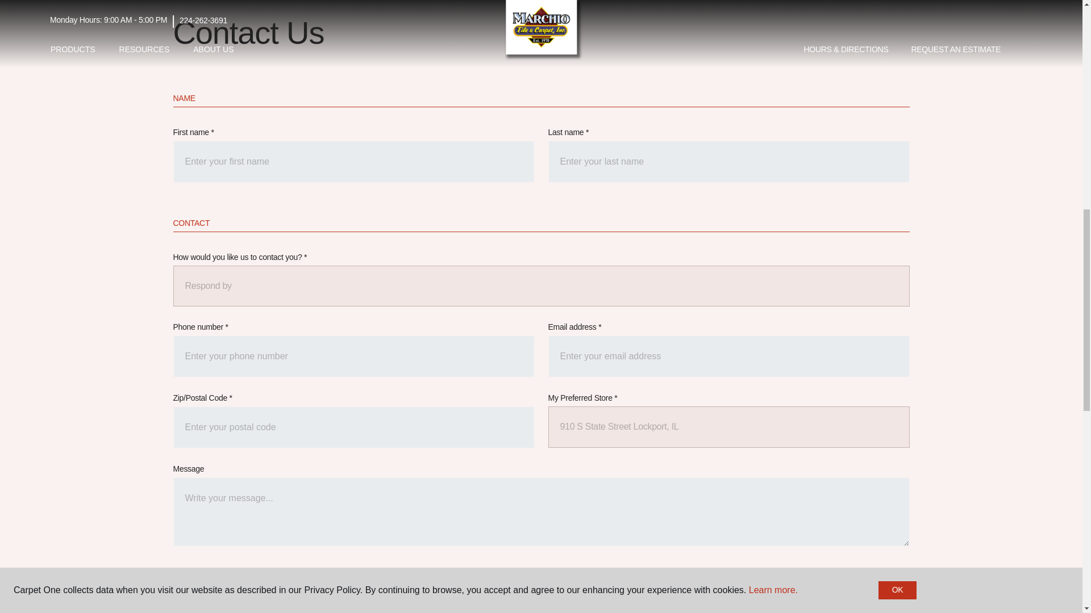 Image resolution: width=1091 pixels, height=613 pixels. Describe the element at coordinates (728, 161) in the screenshot. I see `LastName` at that location.